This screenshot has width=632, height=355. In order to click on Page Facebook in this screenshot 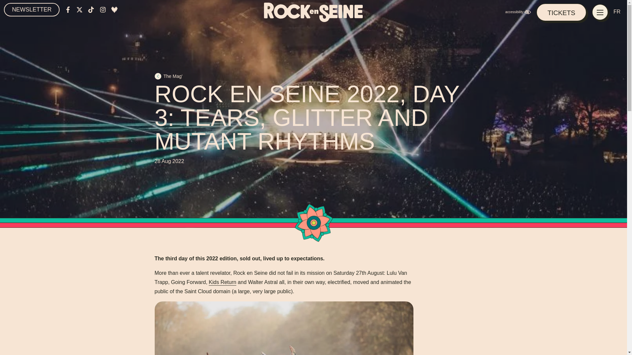, I will do `click(68, 9)`.